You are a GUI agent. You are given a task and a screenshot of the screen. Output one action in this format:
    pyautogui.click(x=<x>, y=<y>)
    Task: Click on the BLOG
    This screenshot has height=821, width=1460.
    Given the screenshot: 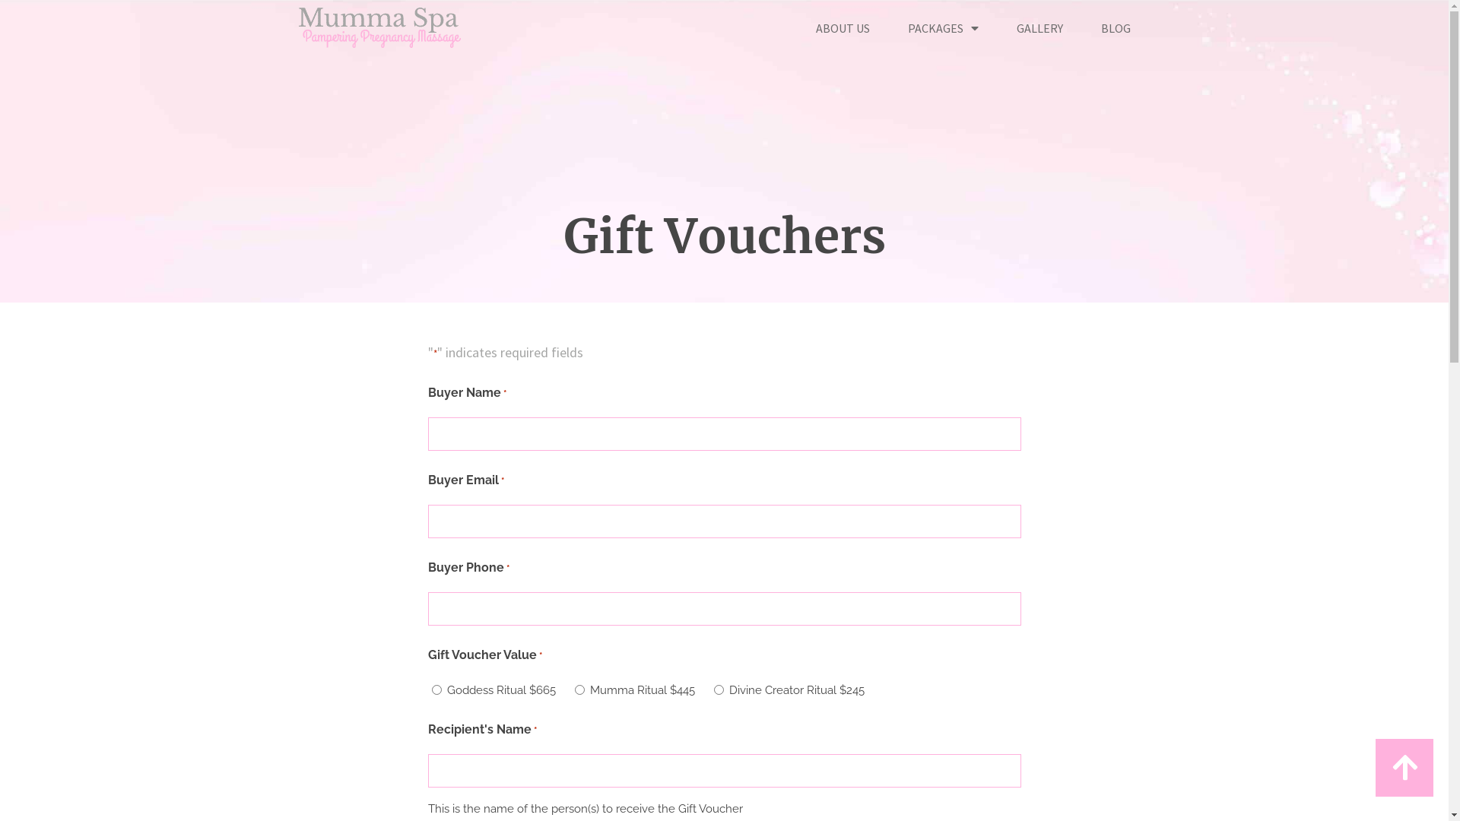 What is the action you would take?
    pyautogui.click(x=1116, y=28)
    